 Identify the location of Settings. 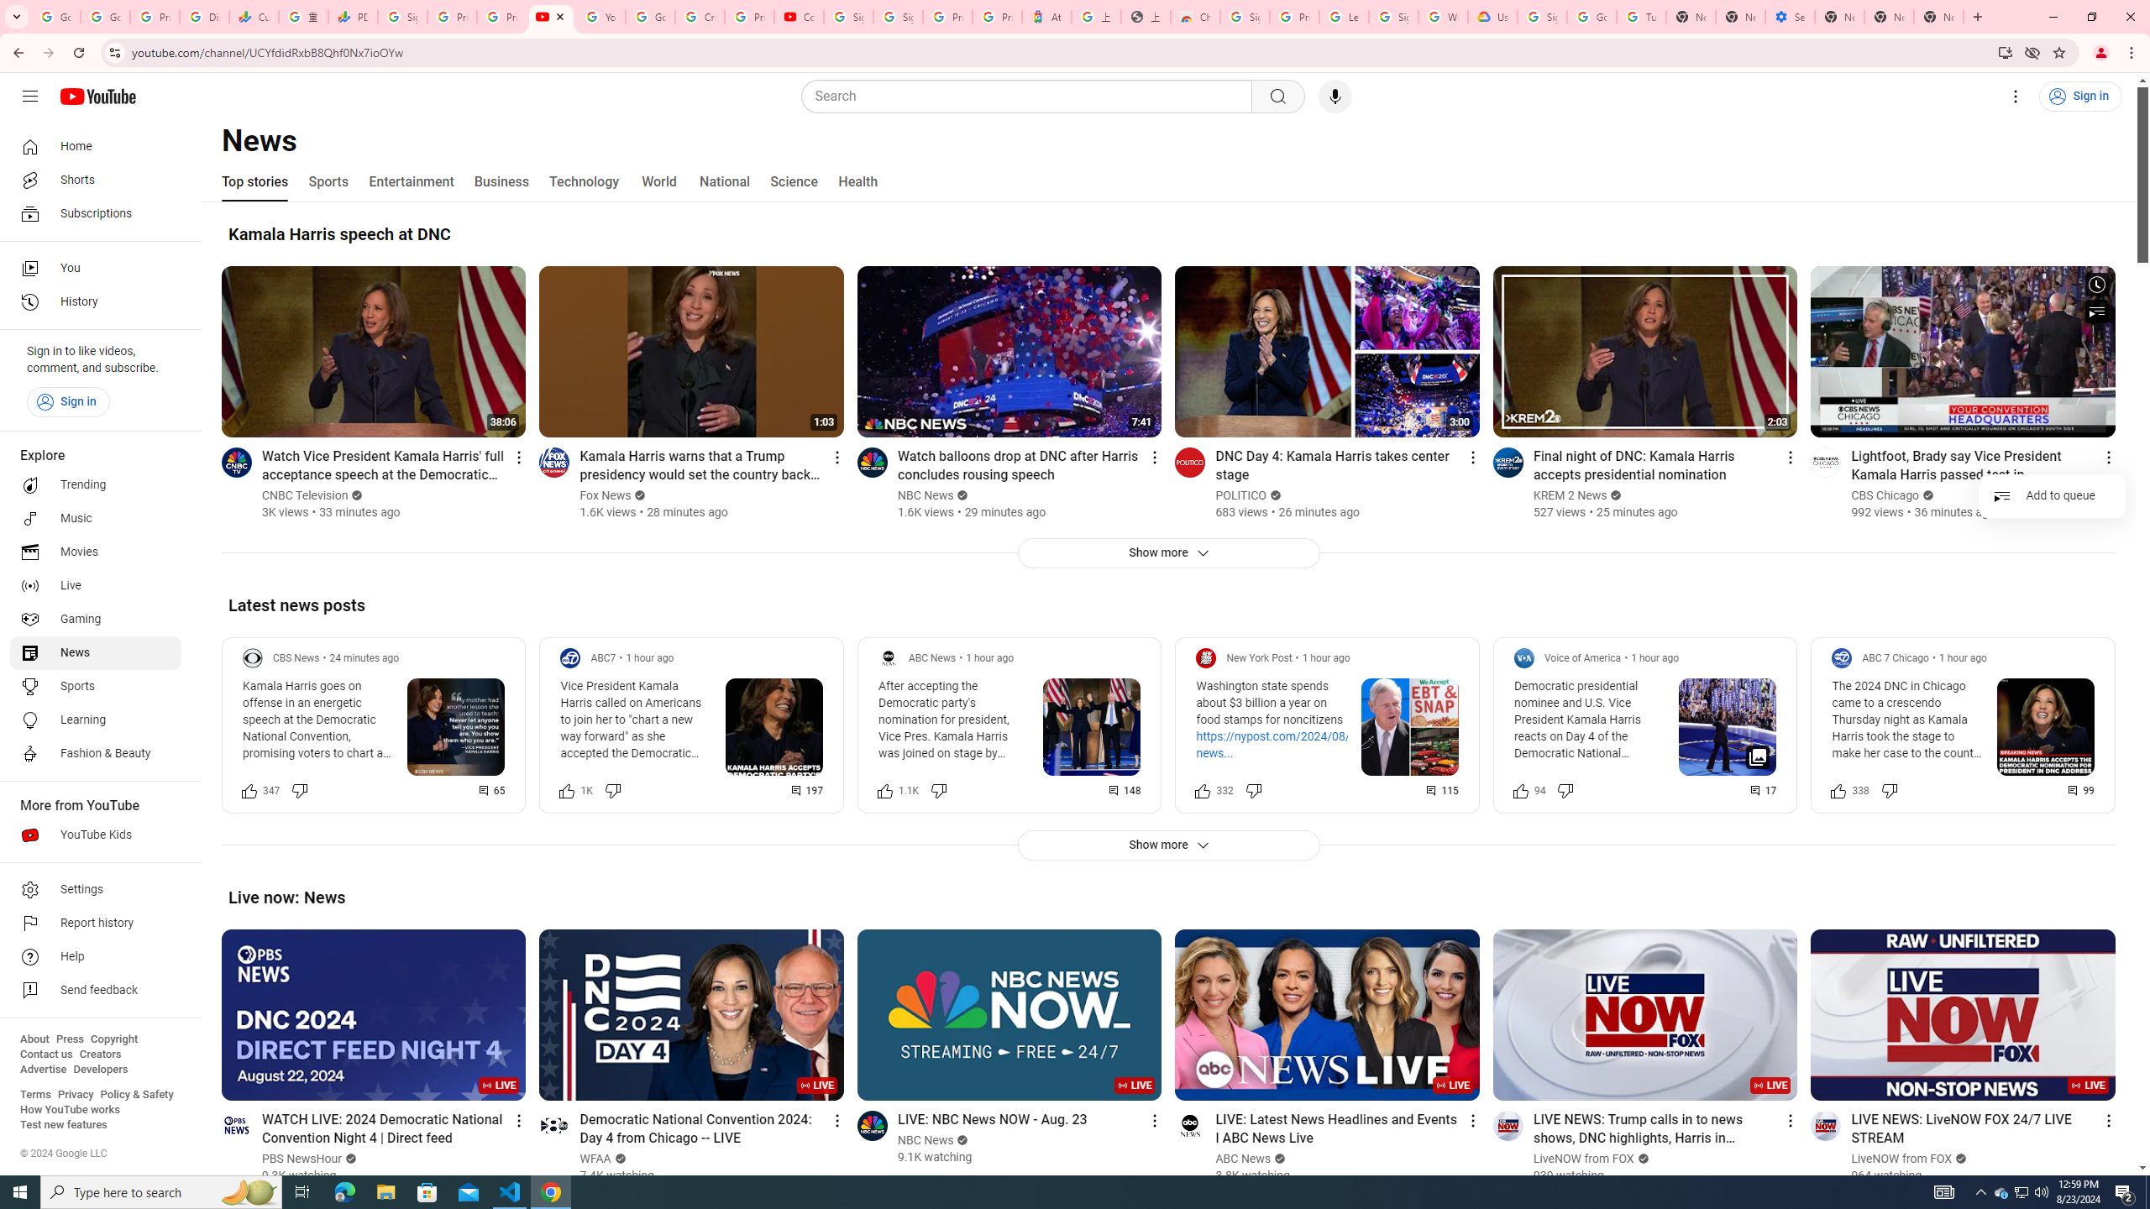
(96, 890).